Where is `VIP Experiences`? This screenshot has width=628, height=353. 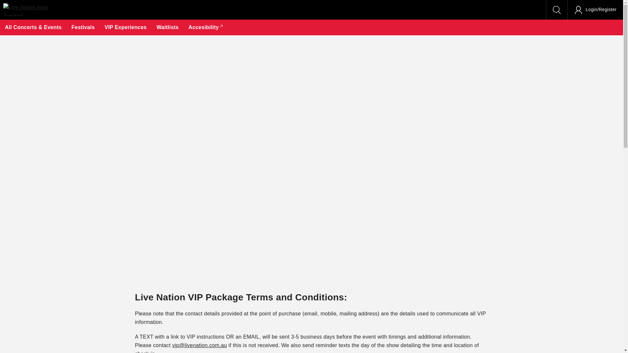 VIP Experiences is located at coordinates (126, 27).